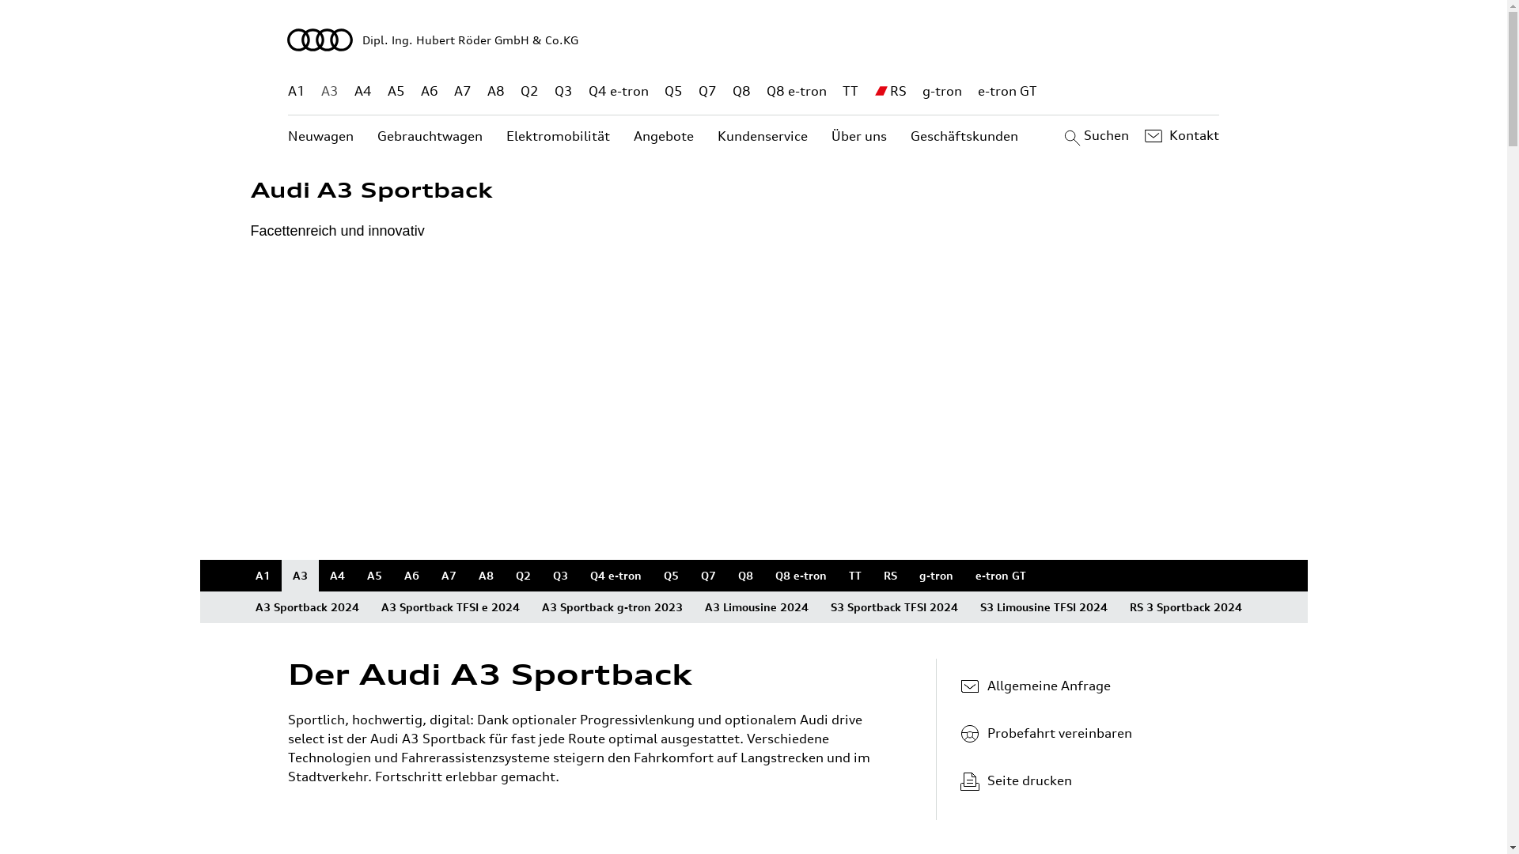 The width and height of the screenshot is (1519, 854). What do you see at coordinates (742, 92) in the screenshot?
I see `Q8` at bounding box center [742, 92].